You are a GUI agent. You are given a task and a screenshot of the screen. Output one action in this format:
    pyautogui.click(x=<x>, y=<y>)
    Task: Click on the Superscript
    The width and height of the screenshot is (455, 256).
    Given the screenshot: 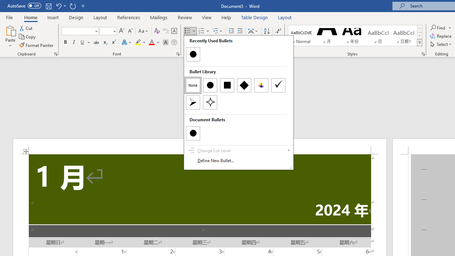 What is the action you would take?
    pyautogui.click(x=113, y=43)
    